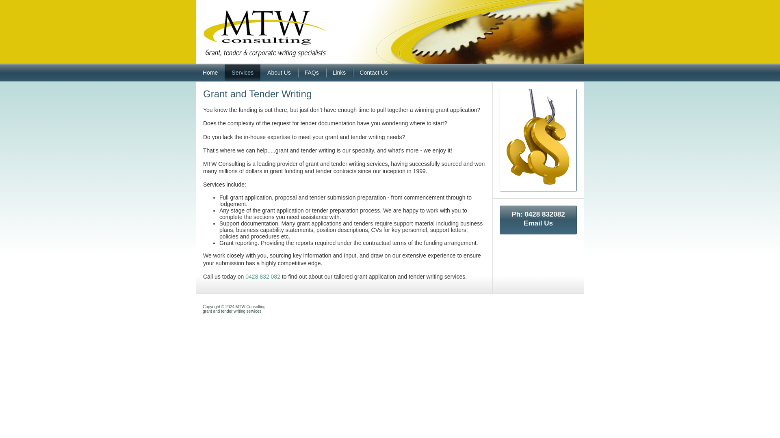  What do you see at coordinates (312, 72) in the screenshot?
I see `FAQs` at bounding box center [312, 72].